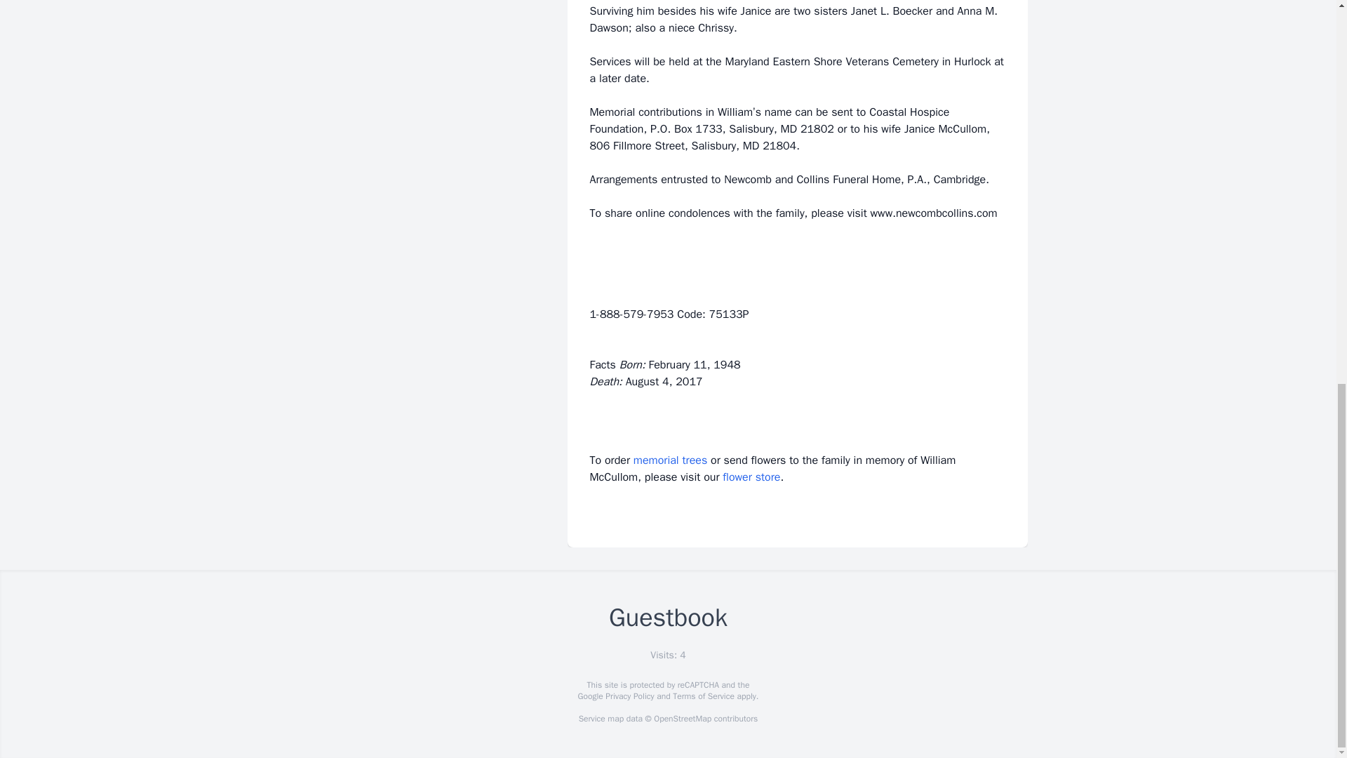 This screenshot has height=758, width=1347. Describe the element at coordinates (751, 477) in the screenshot. I see `flower store` at that location.